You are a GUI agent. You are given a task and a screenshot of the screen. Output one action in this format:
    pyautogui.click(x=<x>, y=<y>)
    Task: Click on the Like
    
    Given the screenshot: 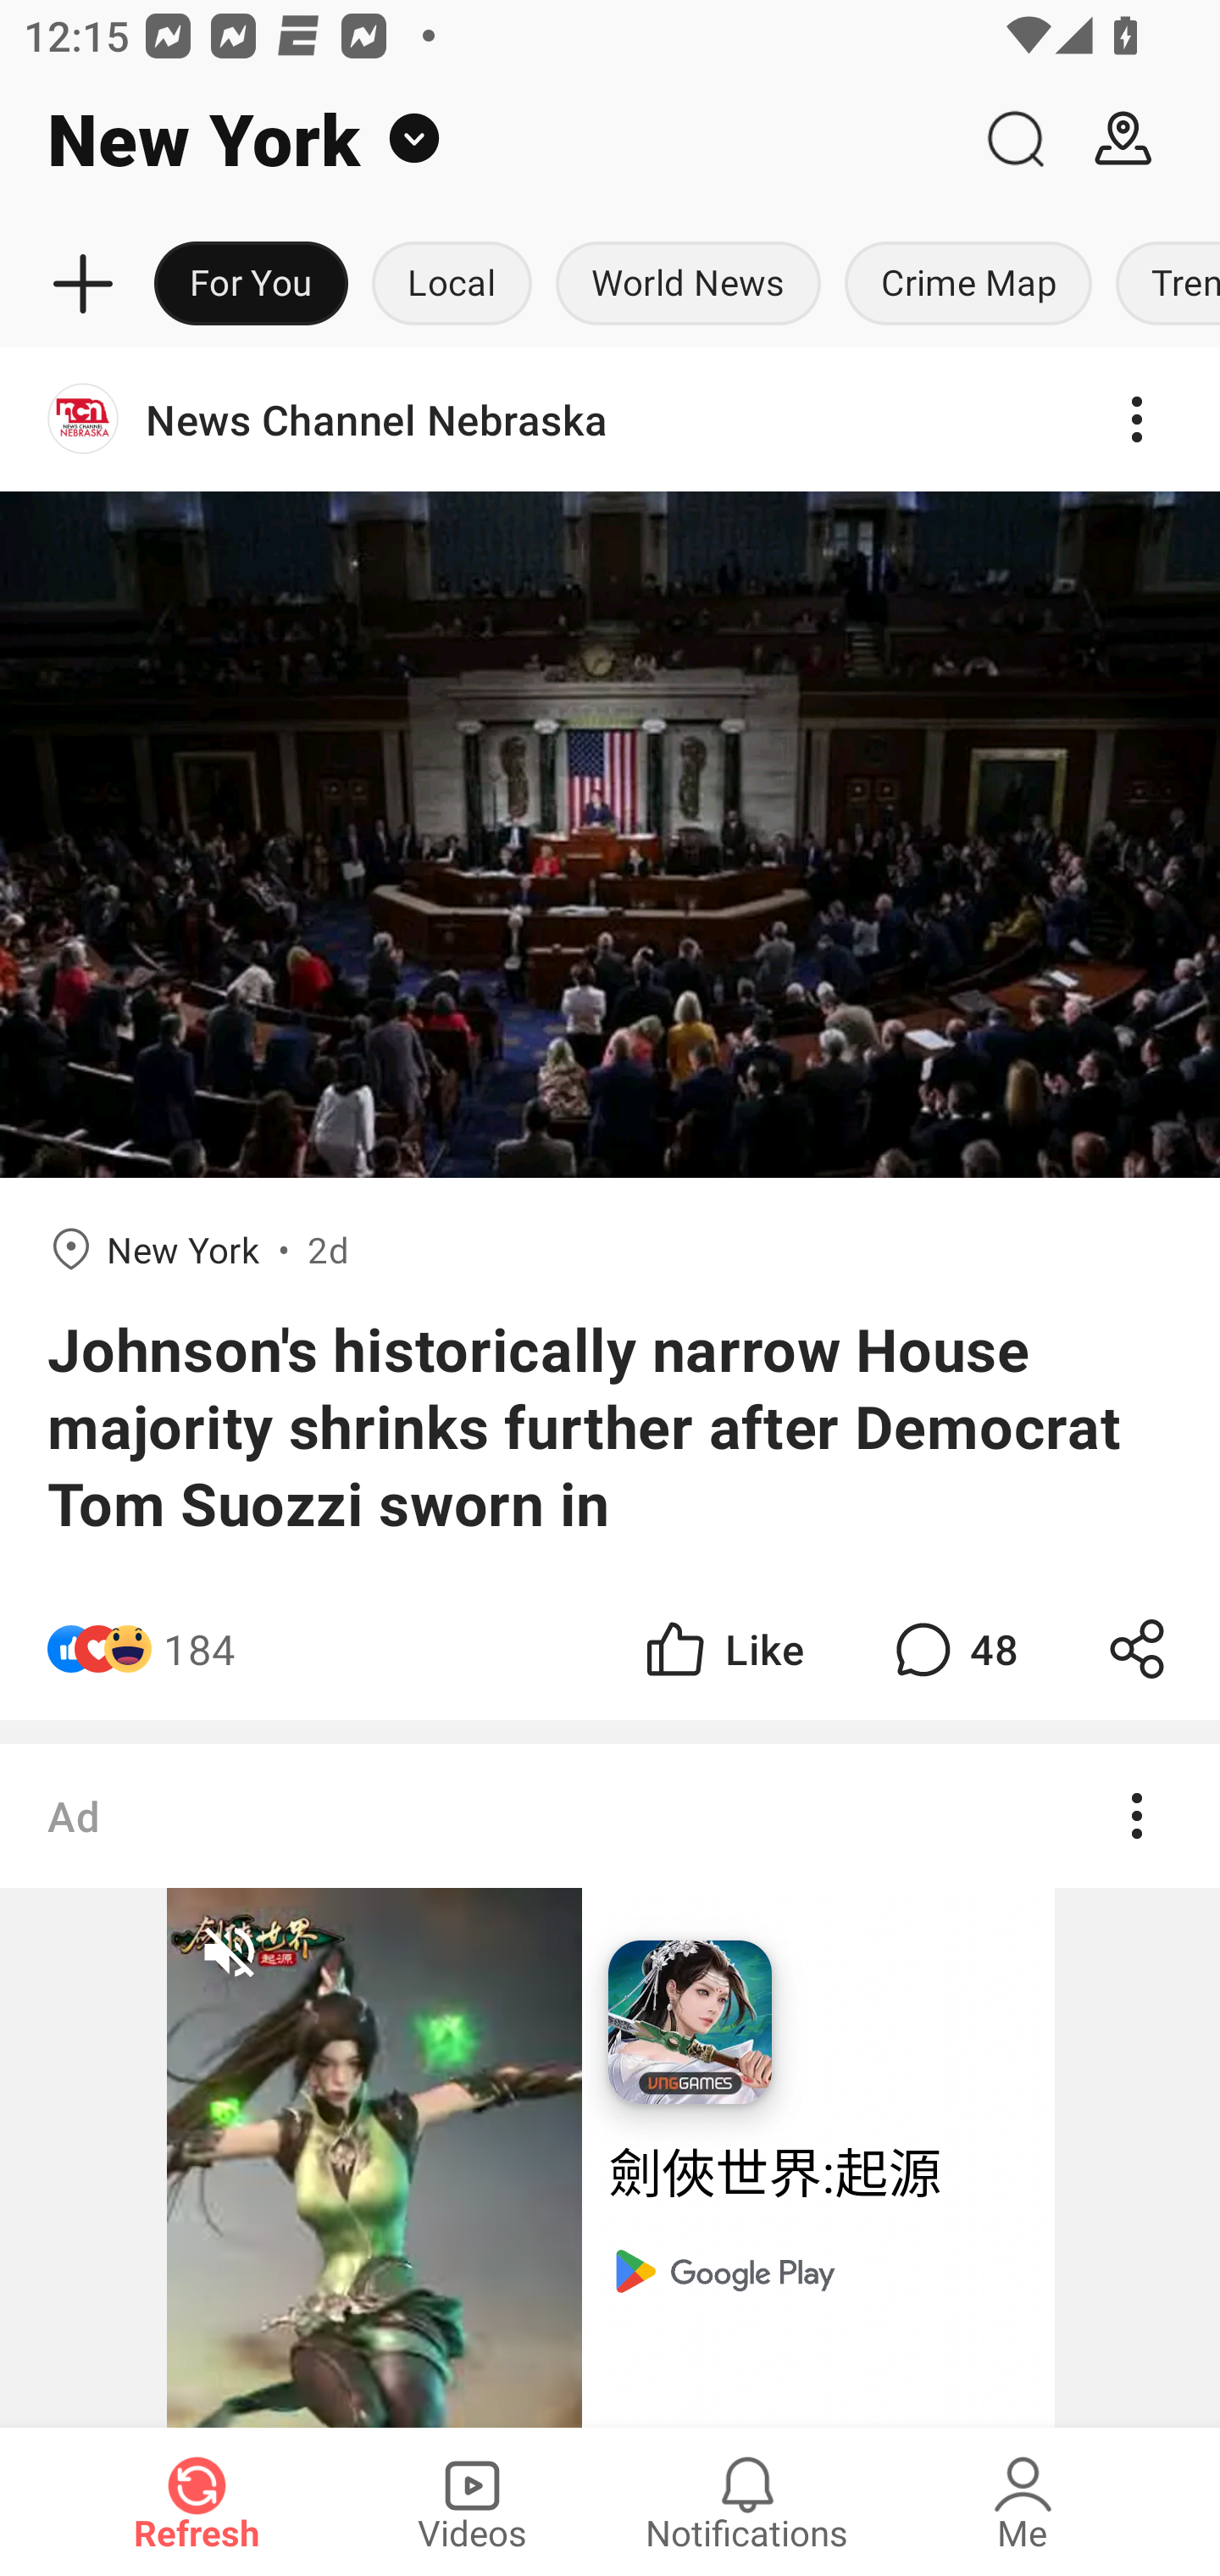 What is the action you would take?
    pyautogui.click(x=722, y=1648)
    